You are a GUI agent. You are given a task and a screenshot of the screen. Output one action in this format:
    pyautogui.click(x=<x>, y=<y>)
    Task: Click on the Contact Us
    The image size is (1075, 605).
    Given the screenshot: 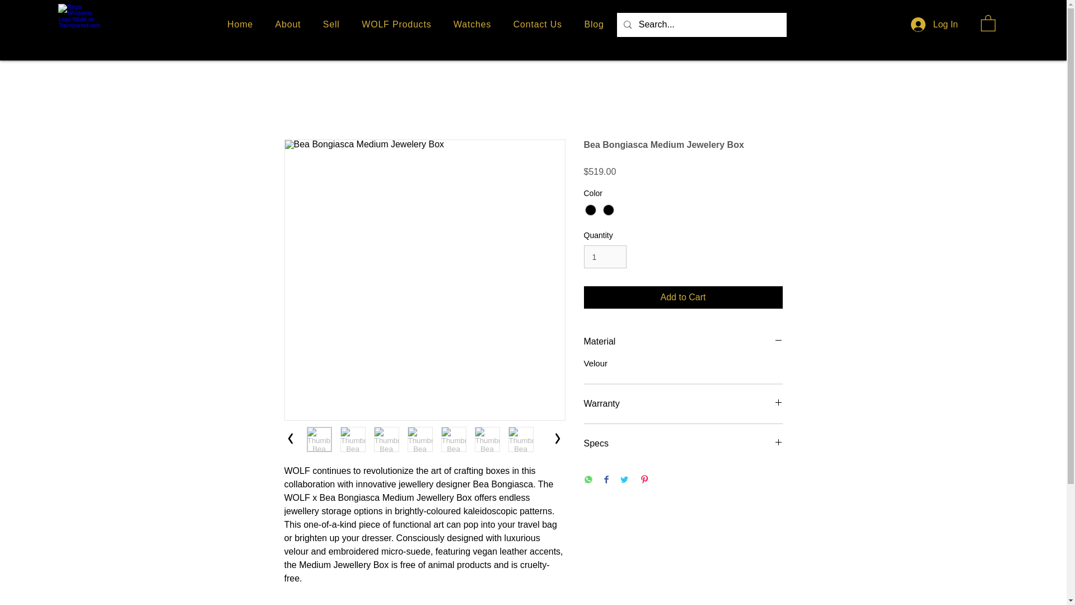 What is the action you would take?
    pyautogui.click(x=537, y=24)
    